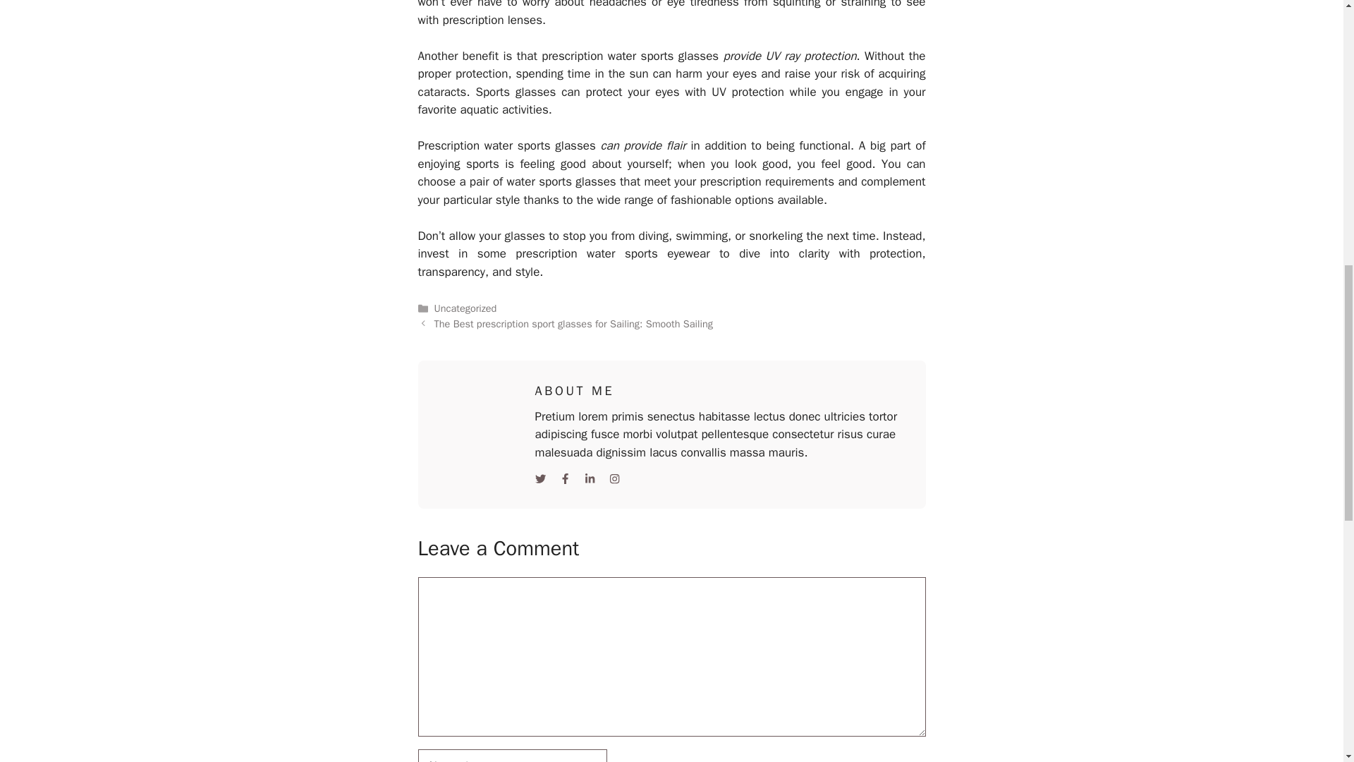  Describe the element at coordinates (465, 308) in the screenshot. I see `Uncategorized` at that location.